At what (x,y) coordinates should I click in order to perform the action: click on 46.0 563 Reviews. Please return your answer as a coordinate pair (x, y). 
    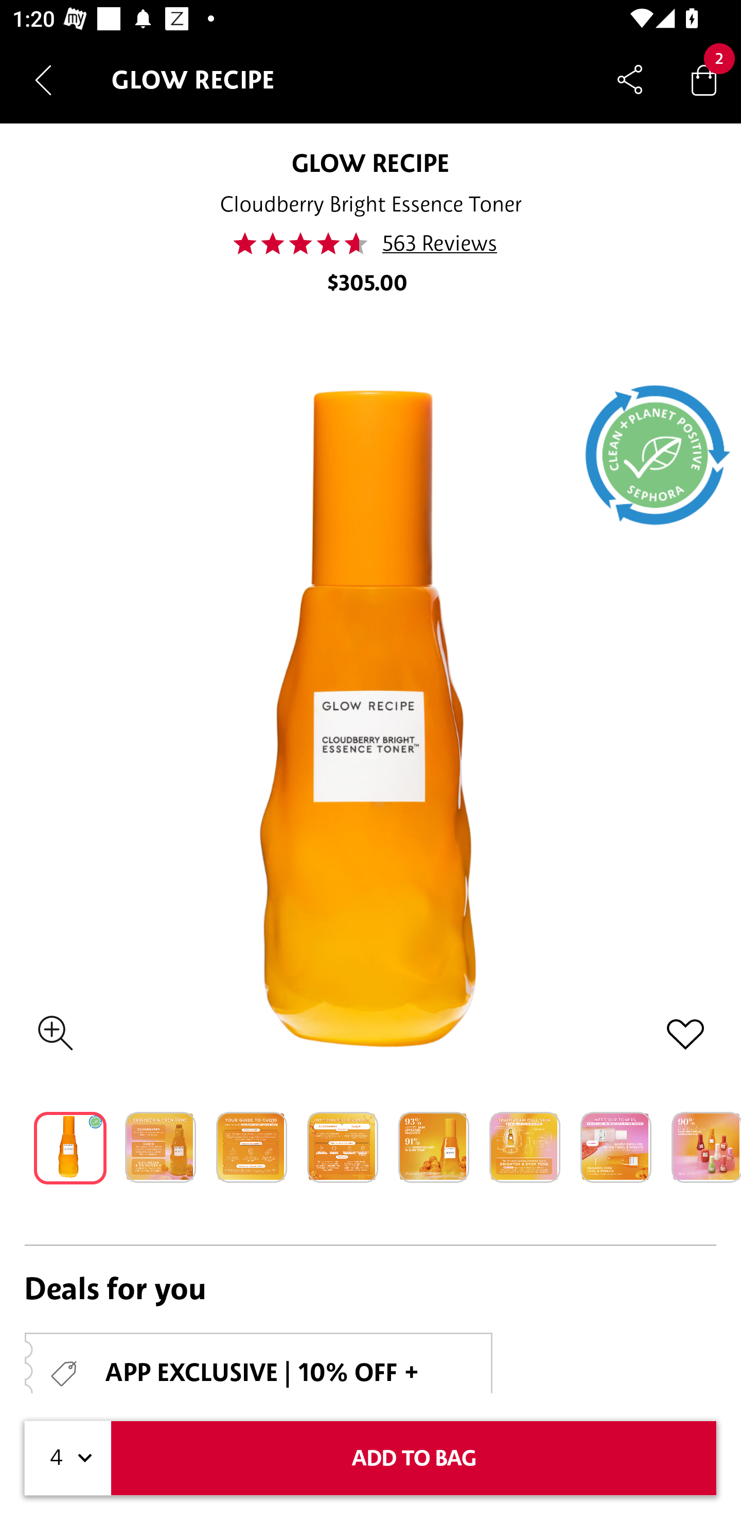
    Looking at the image, I should click on (370, 243).